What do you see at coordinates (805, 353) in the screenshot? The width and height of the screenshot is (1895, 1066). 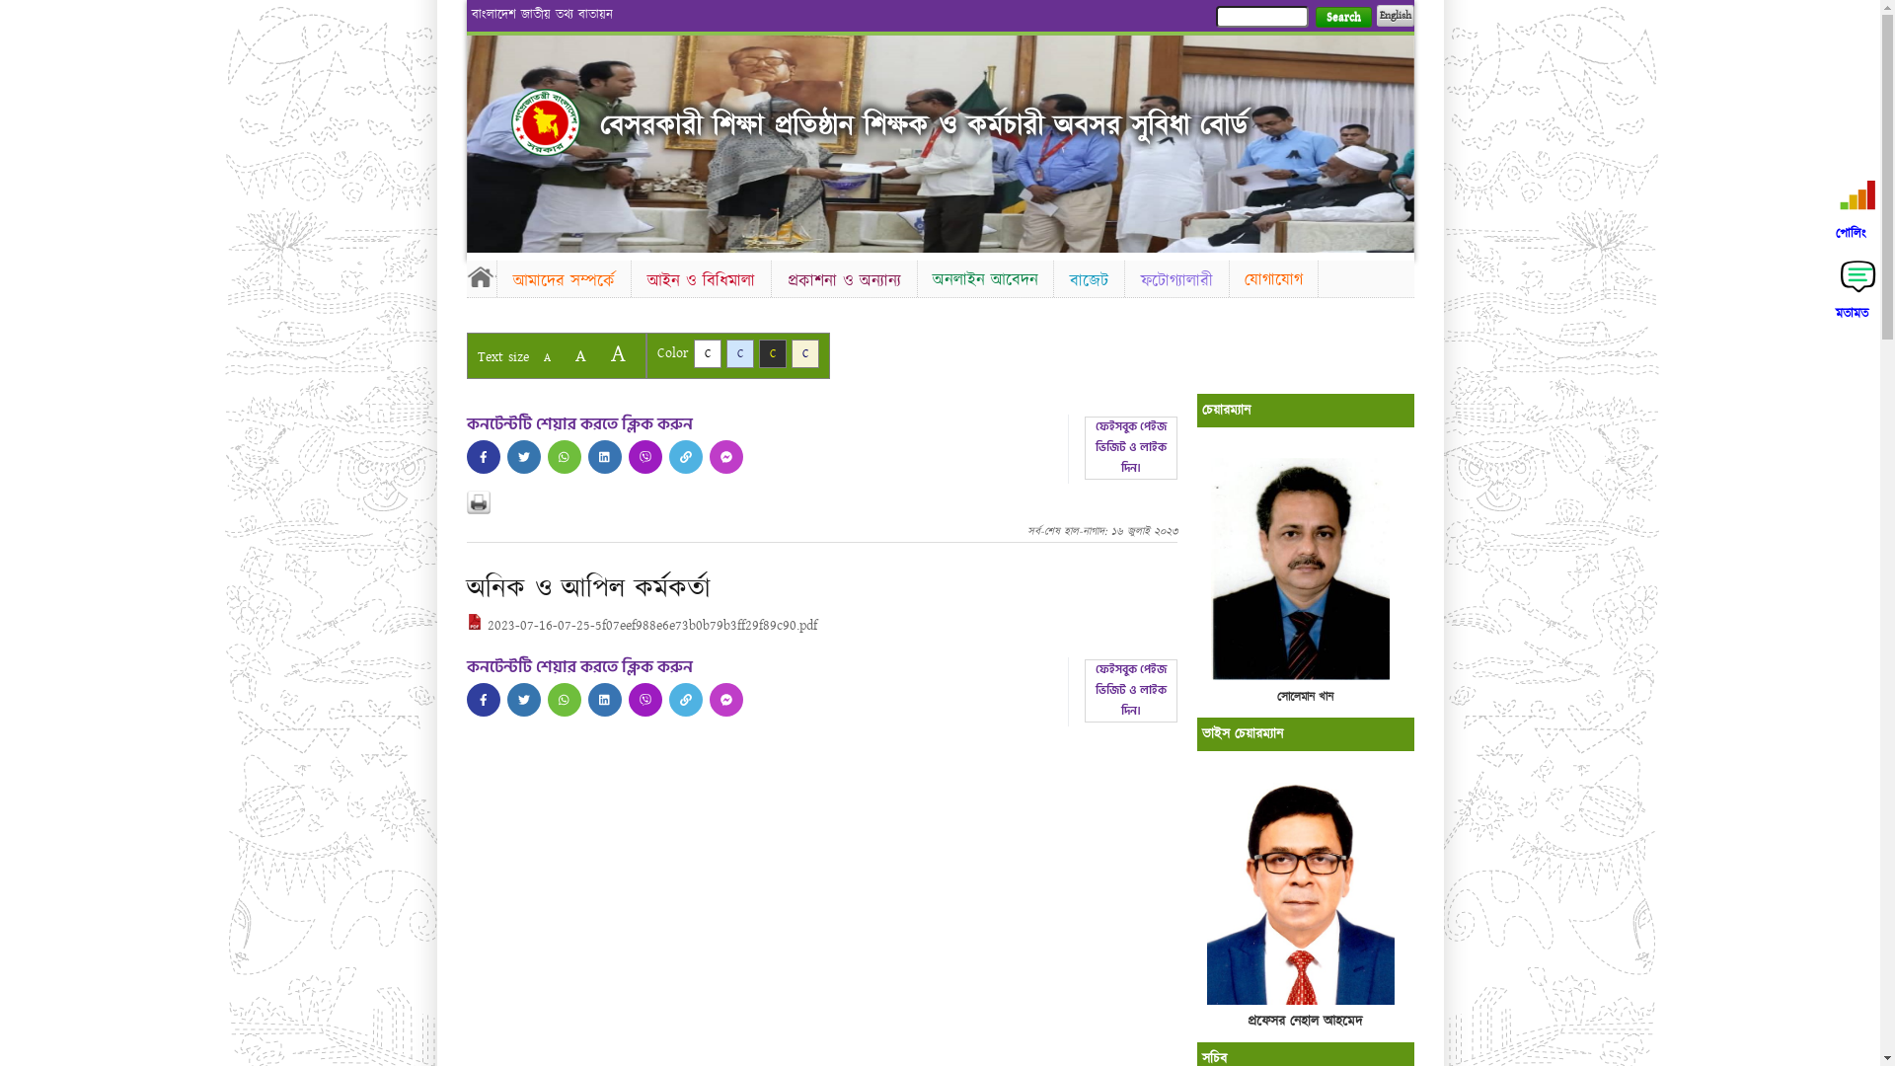 I see `C` at bounding box center [805, 353].